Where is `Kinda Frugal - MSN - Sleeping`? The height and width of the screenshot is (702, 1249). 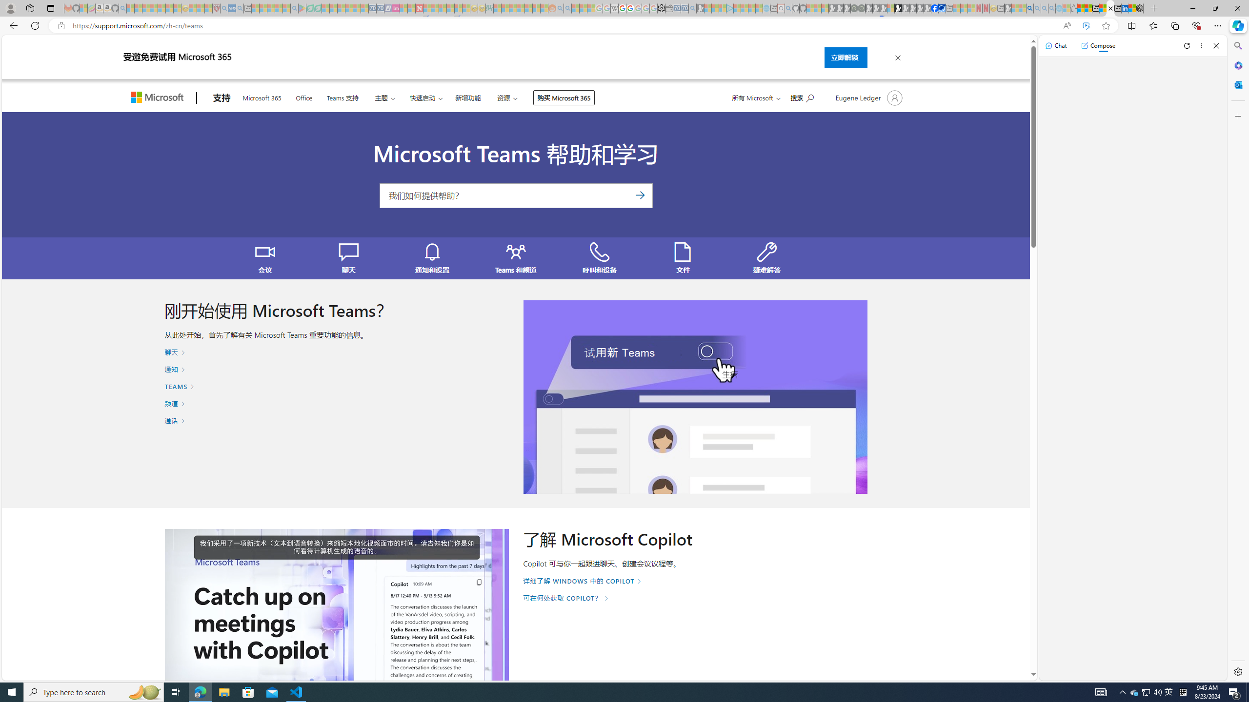 Kinda Frugal - MSN - Sleeping is located at coordinates (529, 8).